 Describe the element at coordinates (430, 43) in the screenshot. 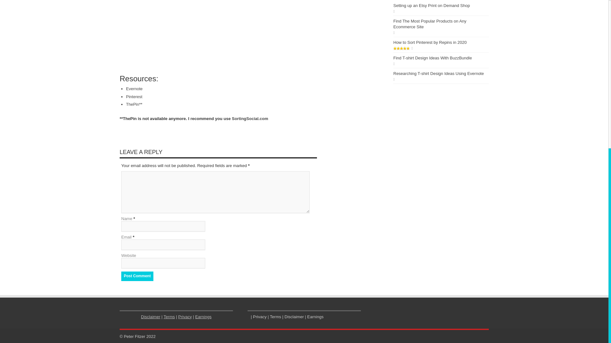

I see `How to Sort Pinterest by Repins in 2020` at that location.